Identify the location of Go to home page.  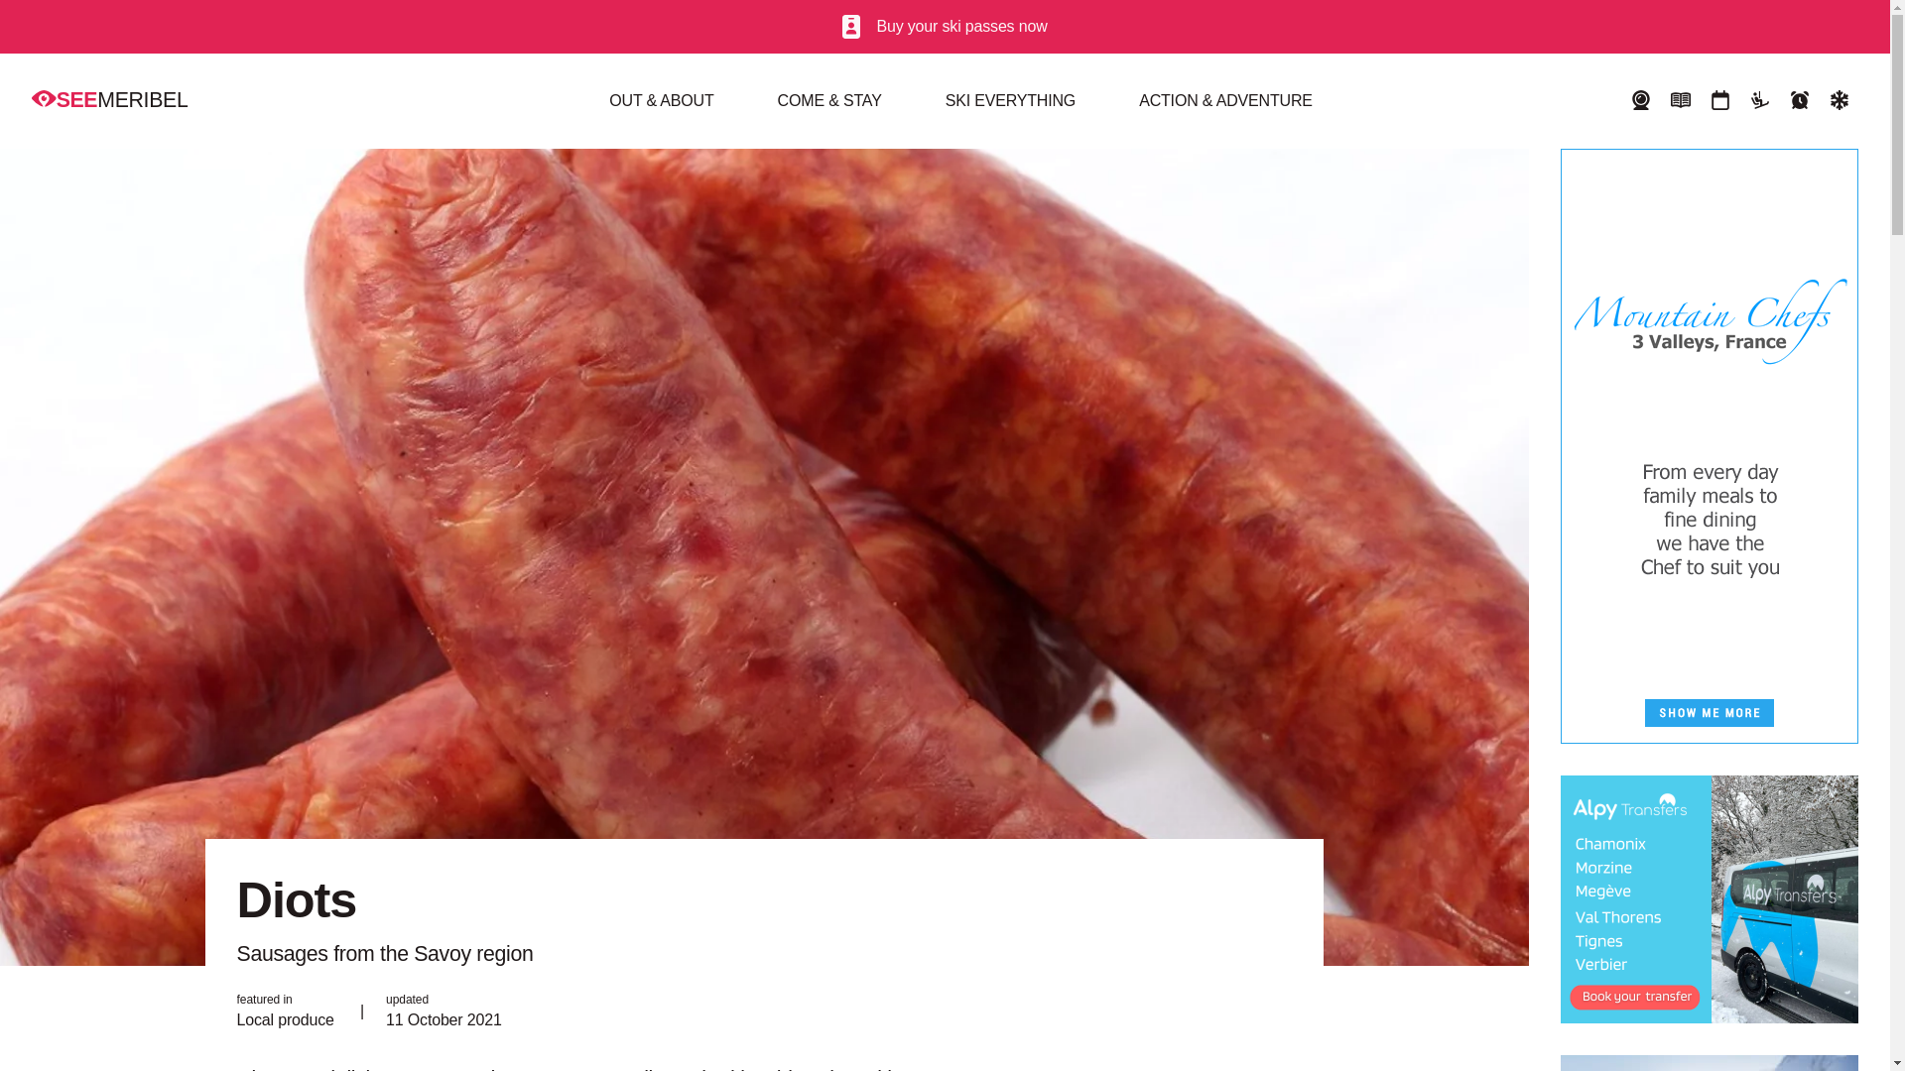
(109, 99).